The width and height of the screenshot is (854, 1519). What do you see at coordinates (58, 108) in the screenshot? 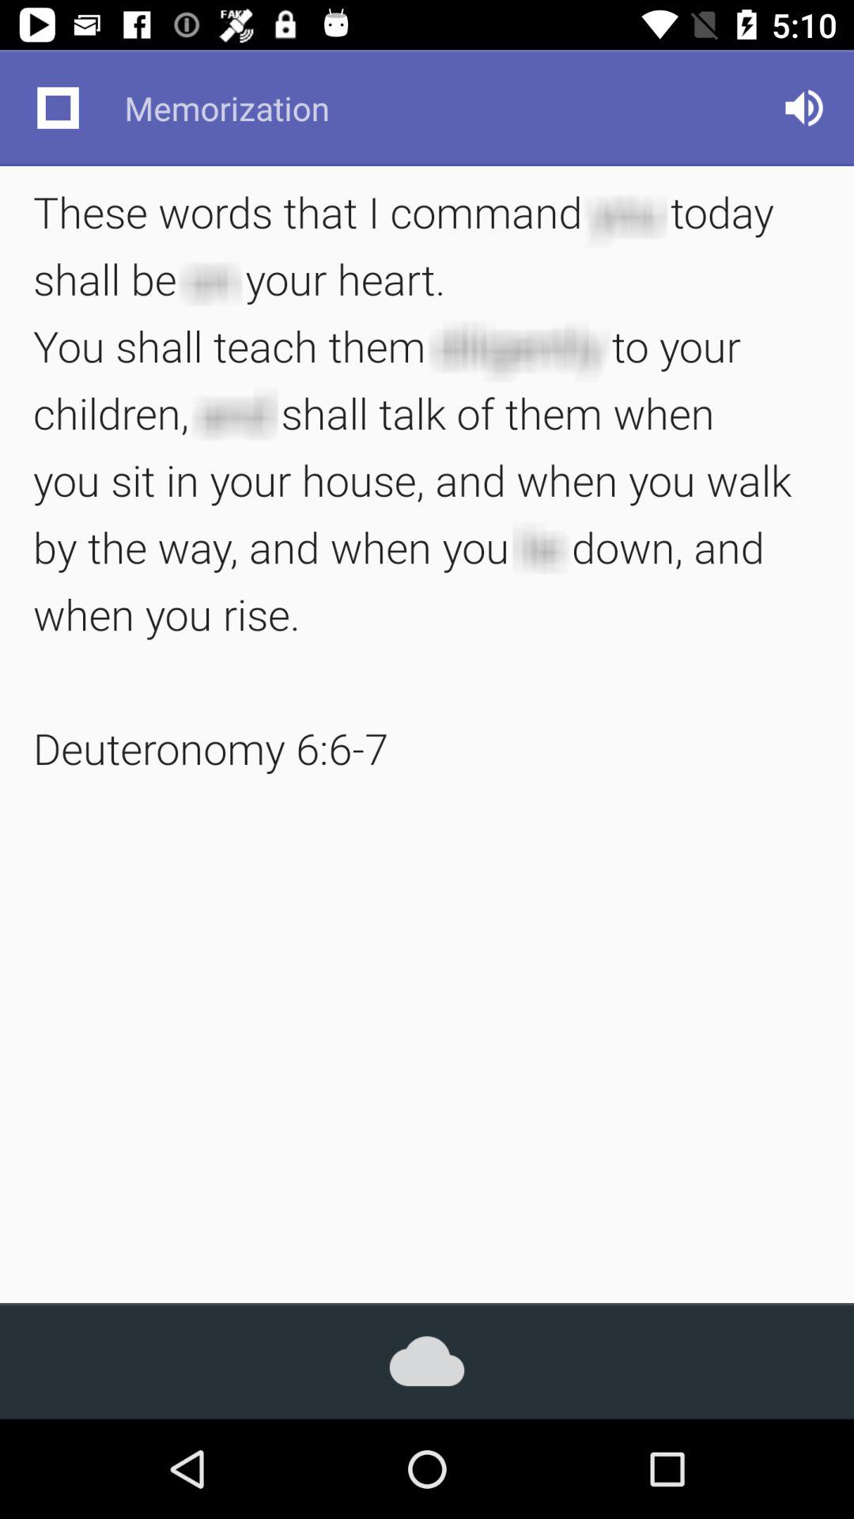
I see `turn off item above these words that icon` at bounding box center [58, 108].